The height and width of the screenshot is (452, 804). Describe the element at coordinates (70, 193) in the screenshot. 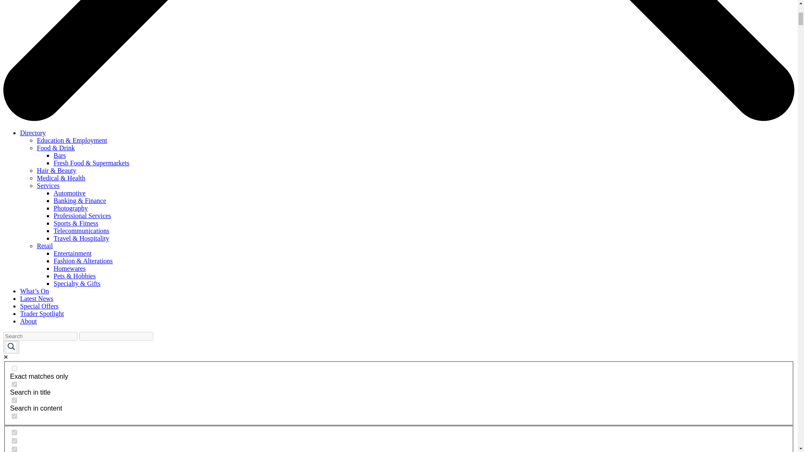

I see `Automotive` at that location.